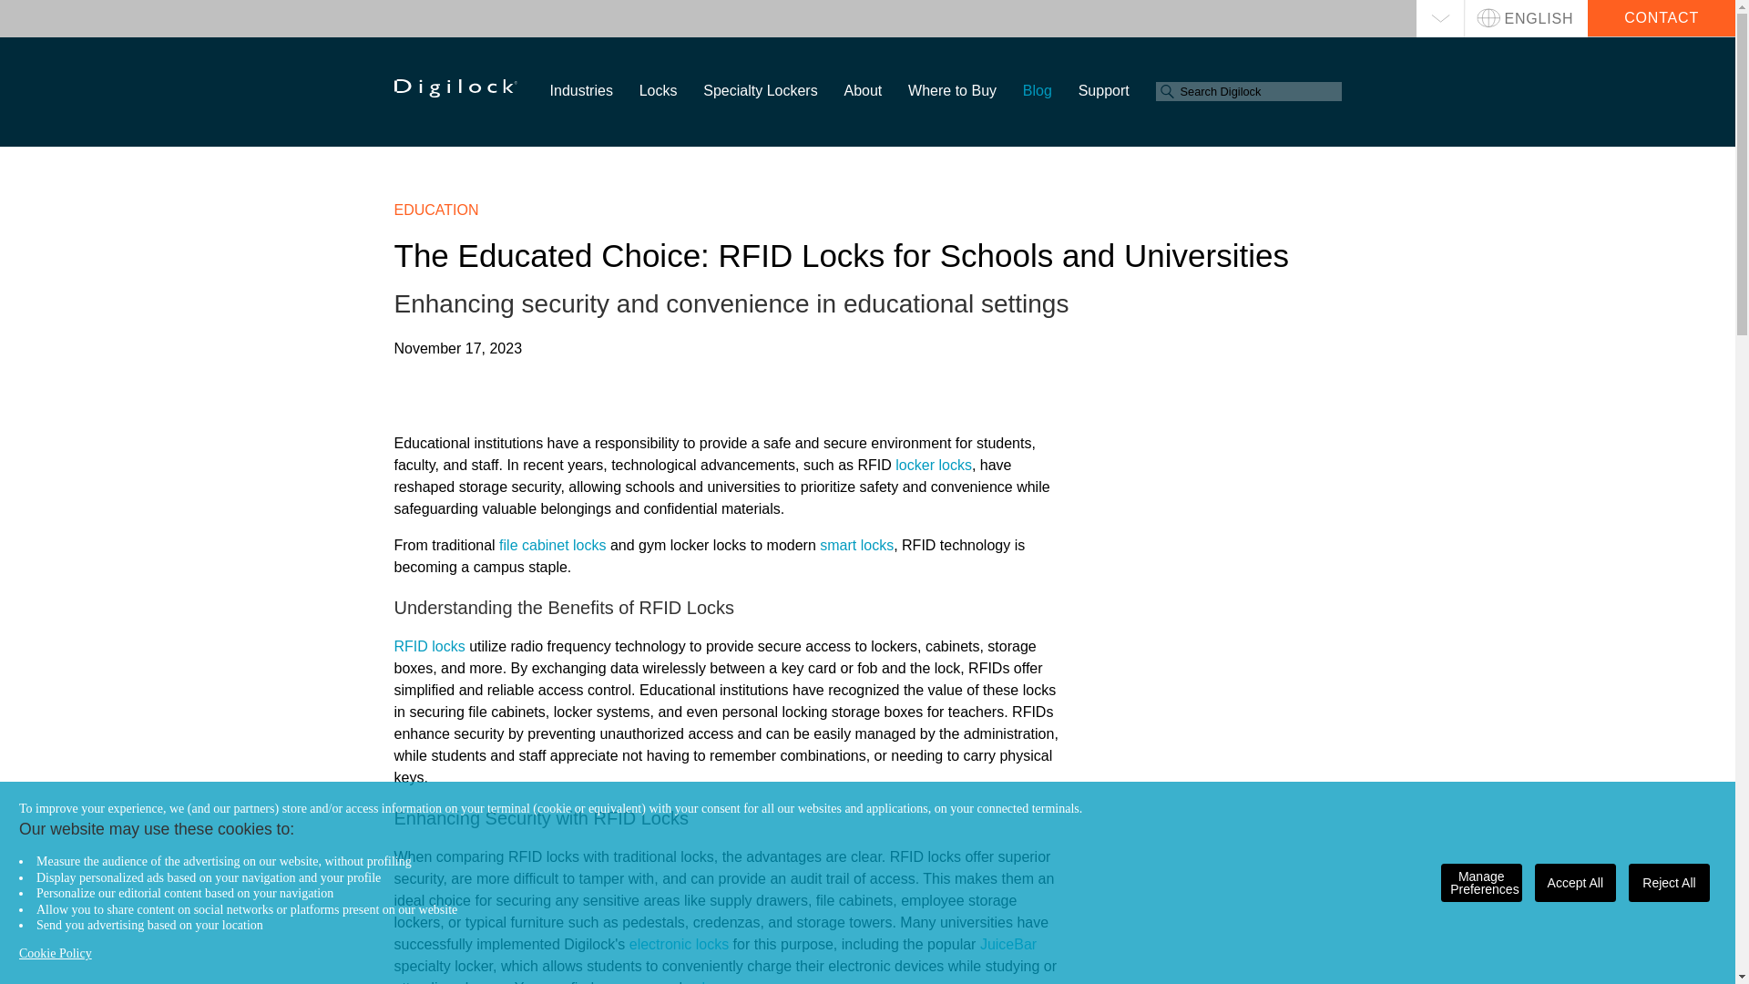 This screenshot has height=984, width=1749. Describe the element at coordinates (659, 90) in the screenshot. I see `Locks` at that location.